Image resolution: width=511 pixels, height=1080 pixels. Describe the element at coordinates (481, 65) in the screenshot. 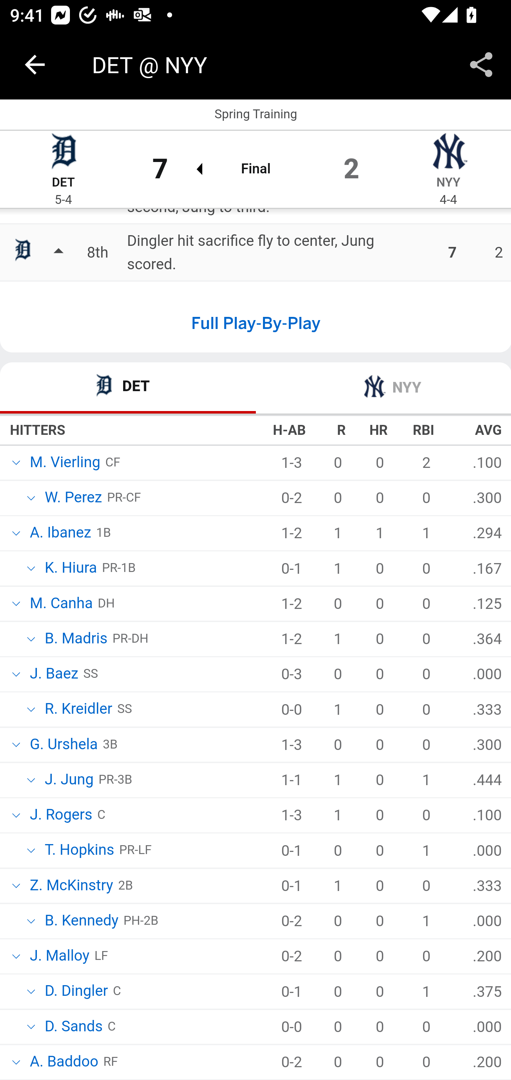

I see `Share` at that location.